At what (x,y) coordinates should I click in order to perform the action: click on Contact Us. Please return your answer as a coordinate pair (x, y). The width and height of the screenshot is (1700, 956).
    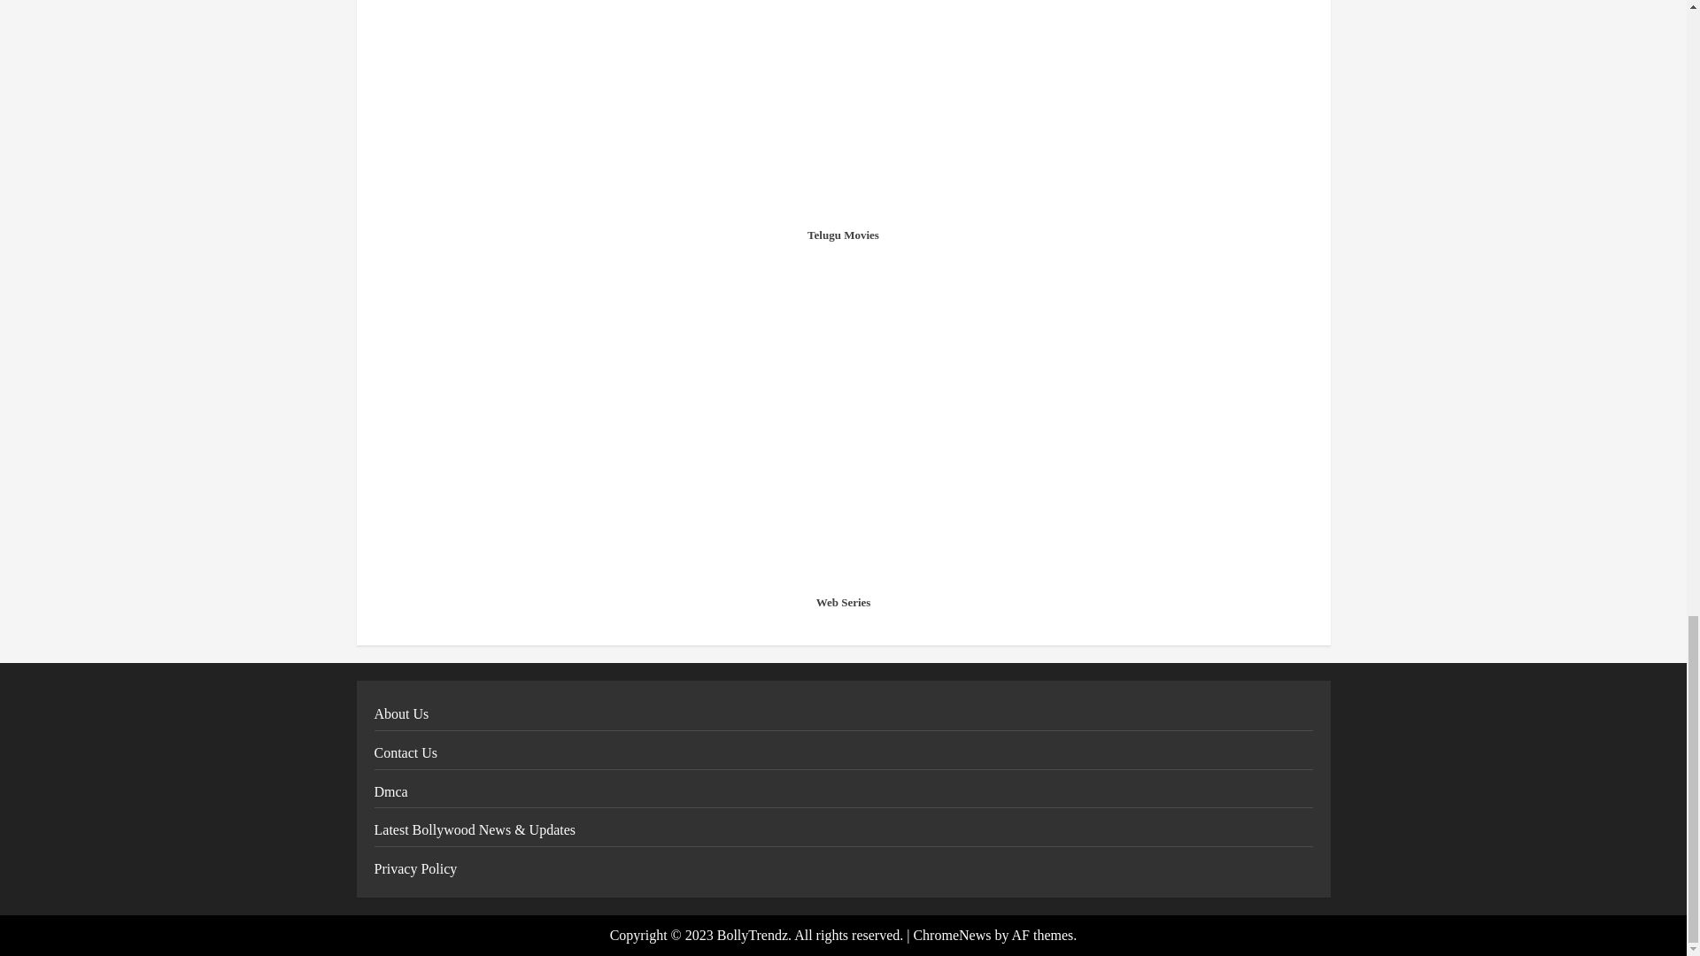
    Looking at the image, I should click on (406, 752).